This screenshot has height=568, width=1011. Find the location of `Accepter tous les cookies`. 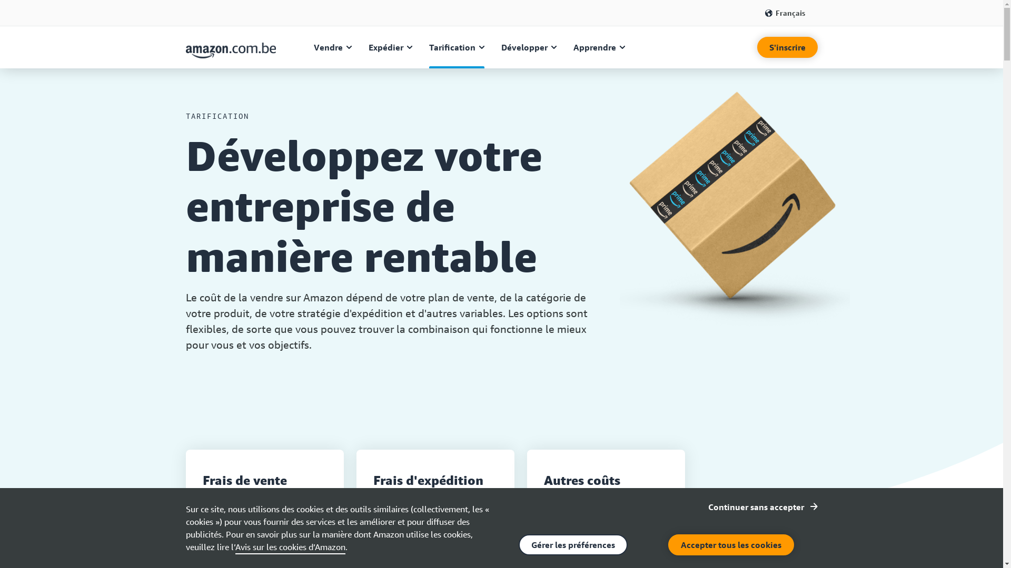

Accepter tous les cookies is located at coordinates (731, 545).